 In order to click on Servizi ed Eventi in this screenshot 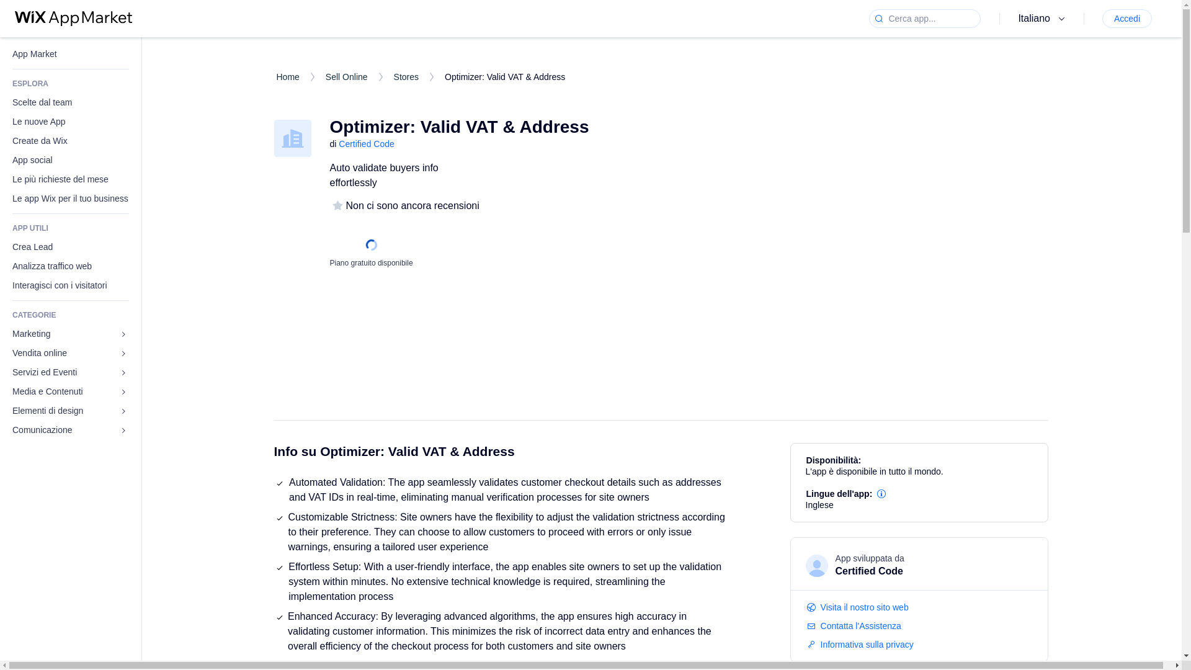, I will do `click(71, 372)`.